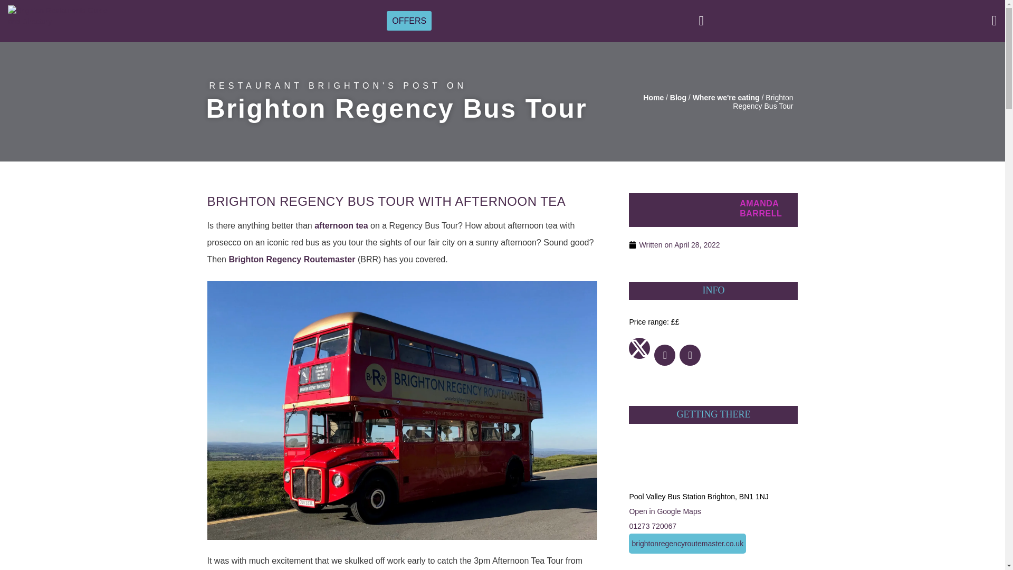 Image resolution: width=1013 pixels, height=570 pixels. What do you see at coordinates (409, 20) in the screenshot?
I see `OFFERS` at bounding box center [409, 20].